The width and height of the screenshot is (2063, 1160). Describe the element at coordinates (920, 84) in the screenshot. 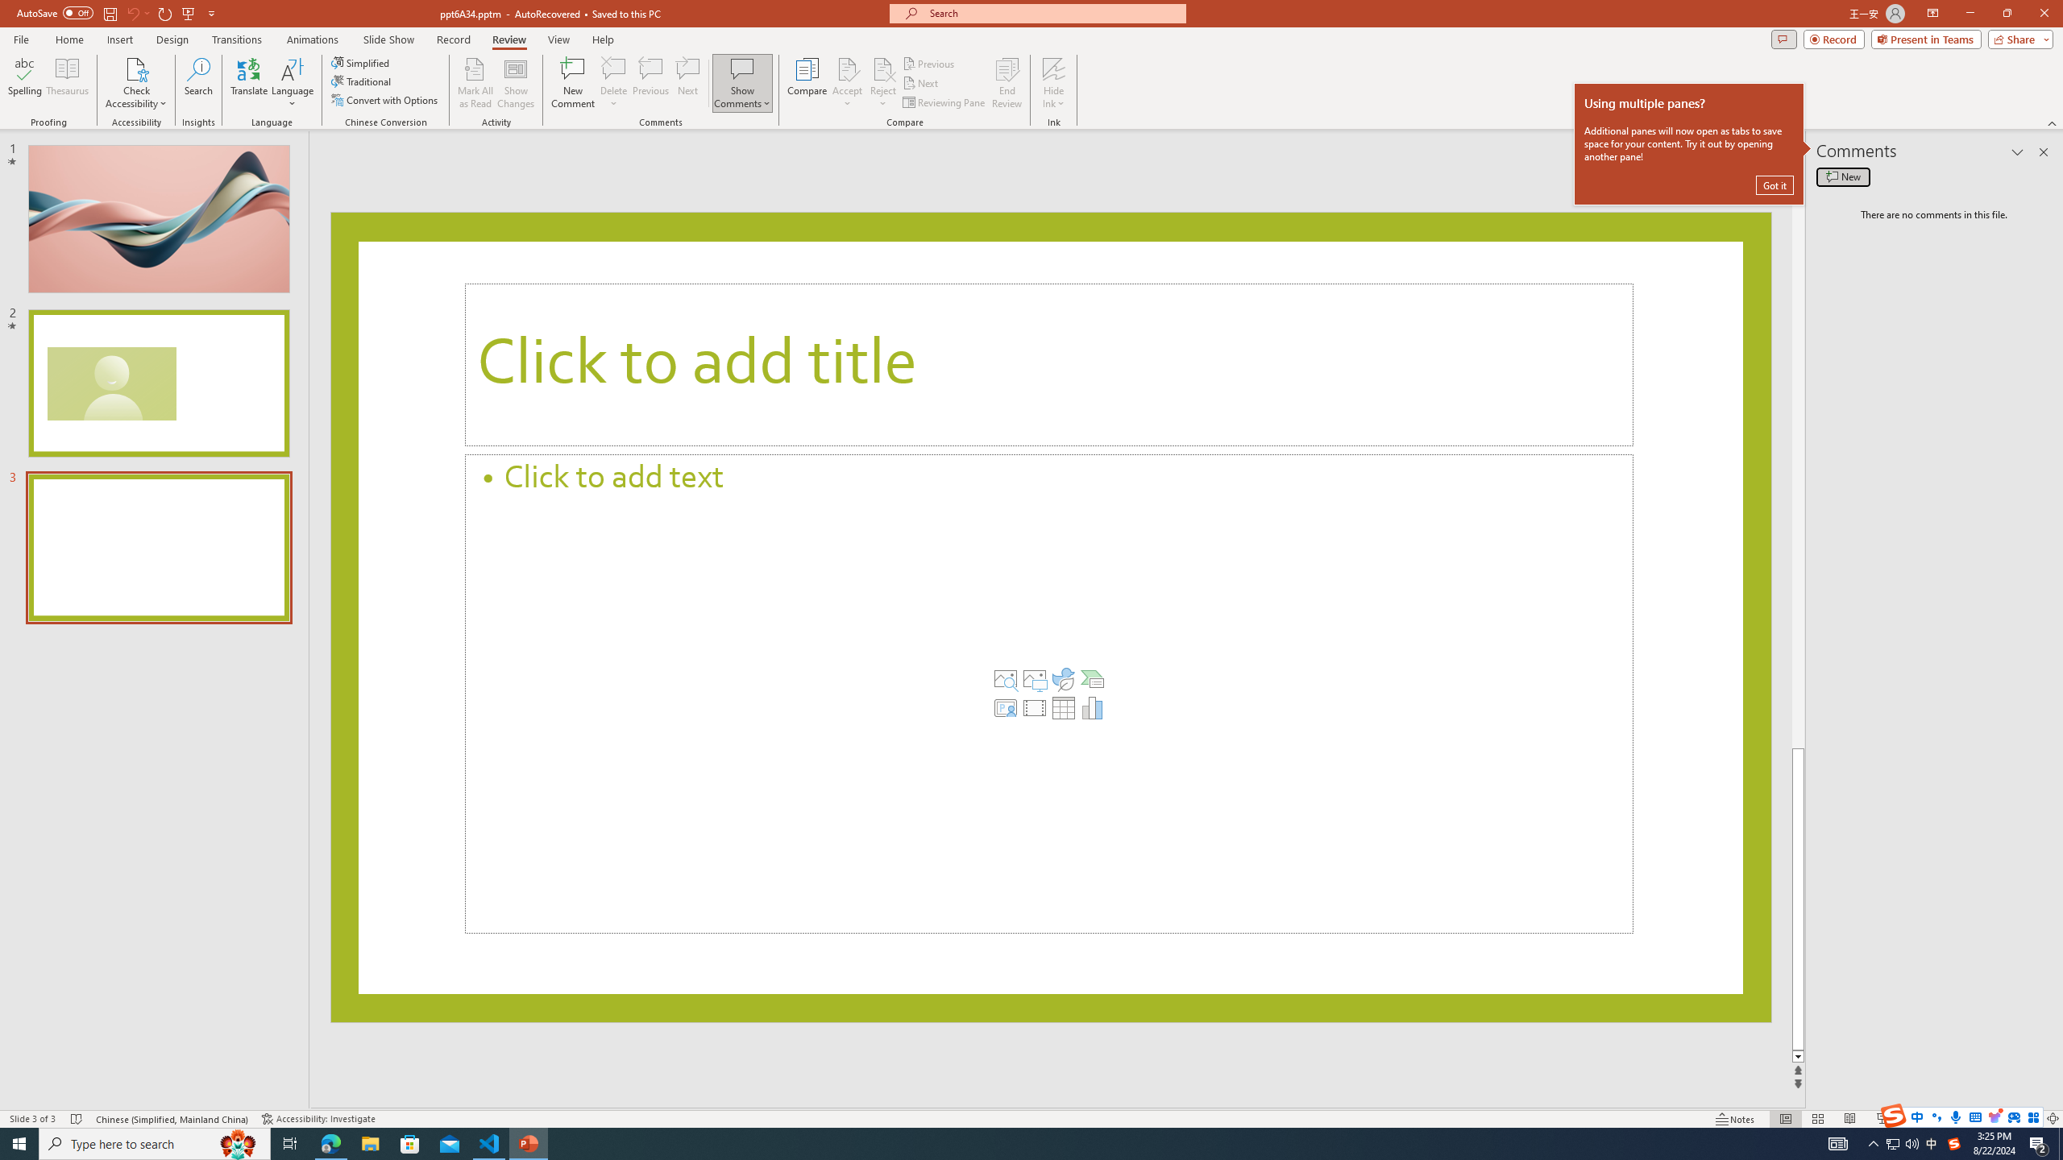

I see `Next` at that location.